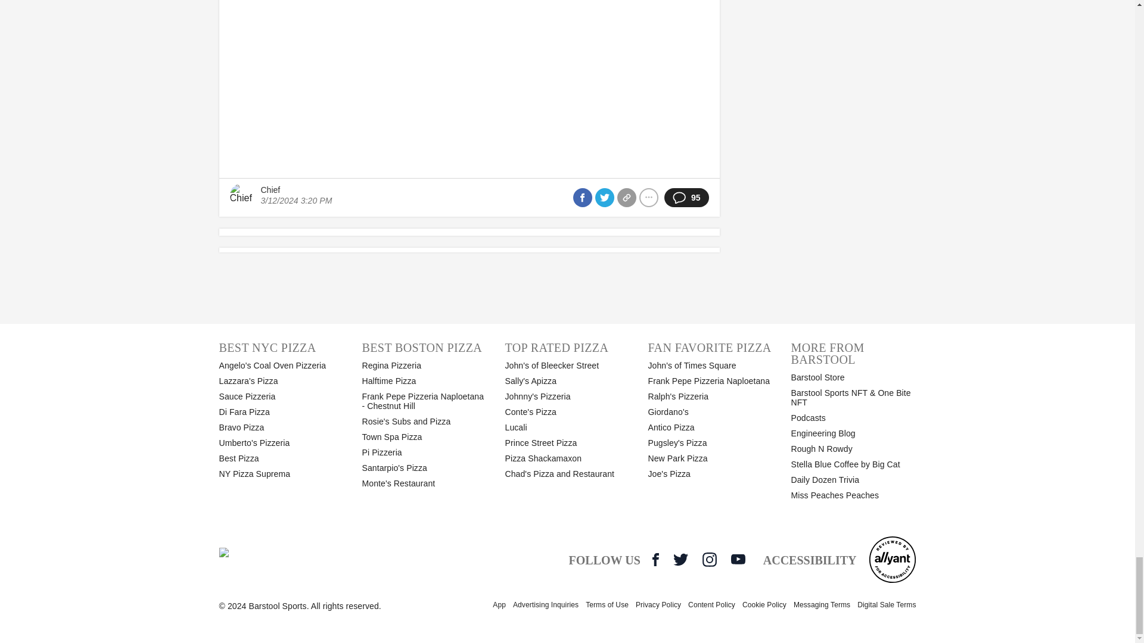 Image resolution: width=1144 pixels, height=643 pixels. What do you see at coordinates (709, 559) in the screenshot?
I see `Instagram Icon` at bounding box center [709, 559].